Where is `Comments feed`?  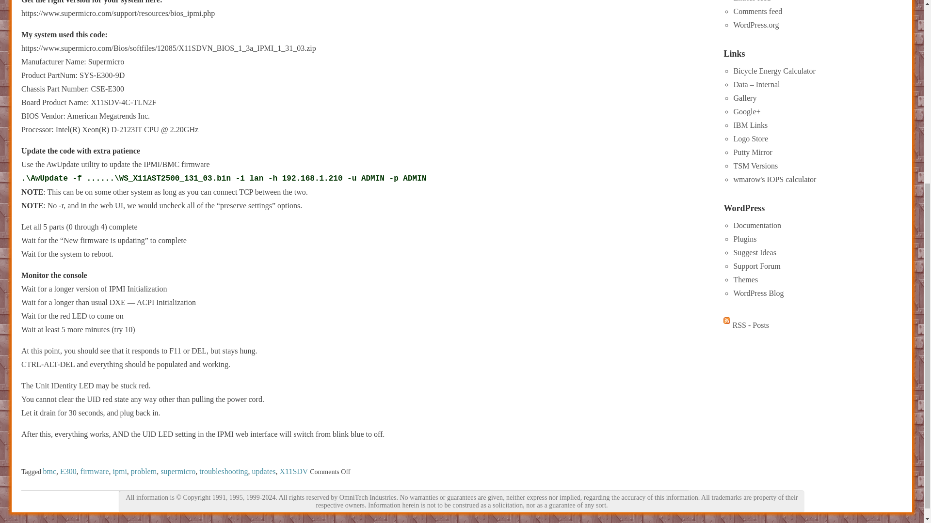
Comments feed is located at coordinates (757, 12).